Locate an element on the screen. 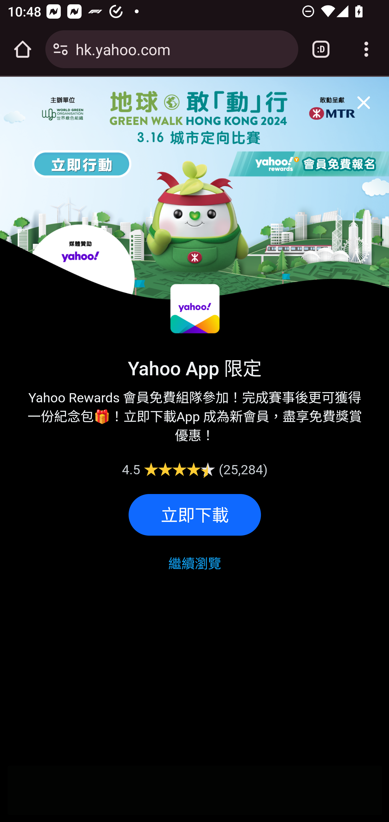 The height and width of the screenshot is (822, 389). member is located at coordinates (360, 100).